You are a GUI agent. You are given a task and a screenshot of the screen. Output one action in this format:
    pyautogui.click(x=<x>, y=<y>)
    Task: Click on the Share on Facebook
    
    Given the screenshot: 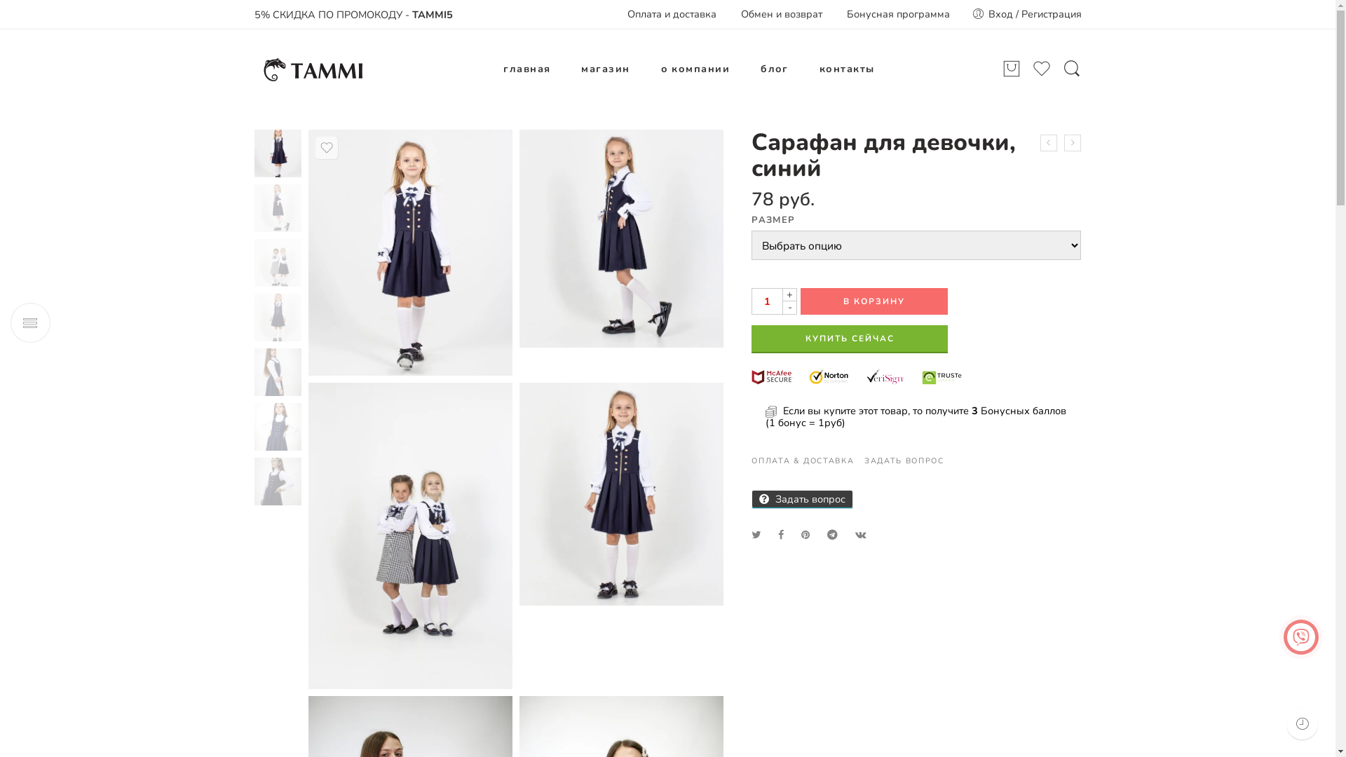 What is the action you would take?
    pyautogui.click(x=781, y=535)
    